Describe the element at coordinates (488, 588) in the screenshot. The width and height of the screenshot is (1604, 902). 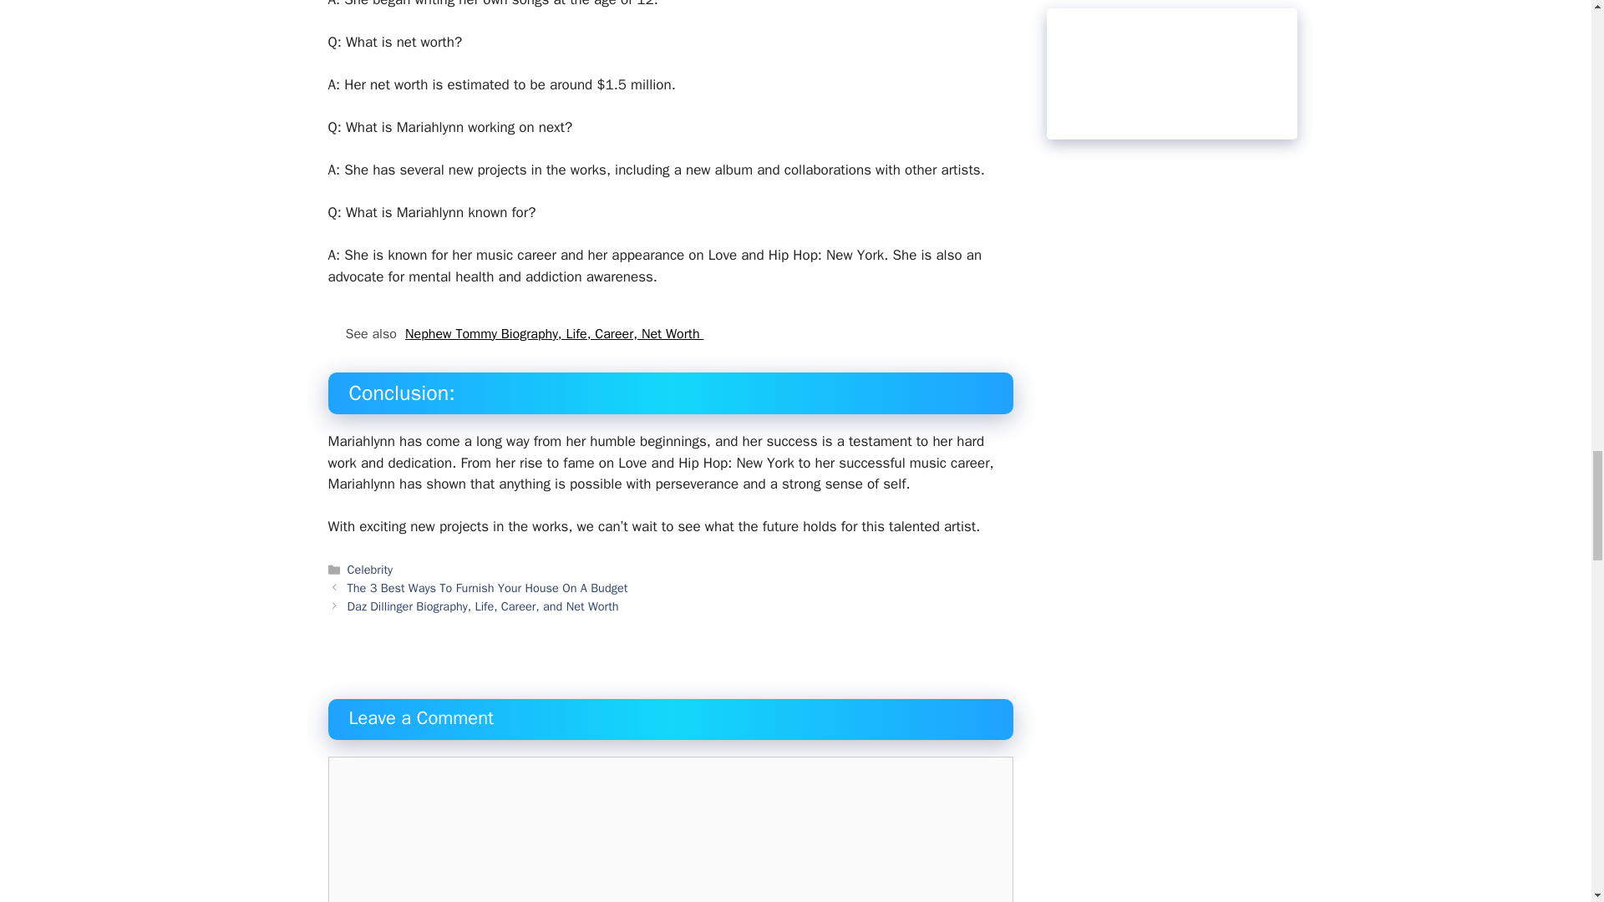
I see `The 3 Best Ways To Furnish Your House On A Budget` at that location.